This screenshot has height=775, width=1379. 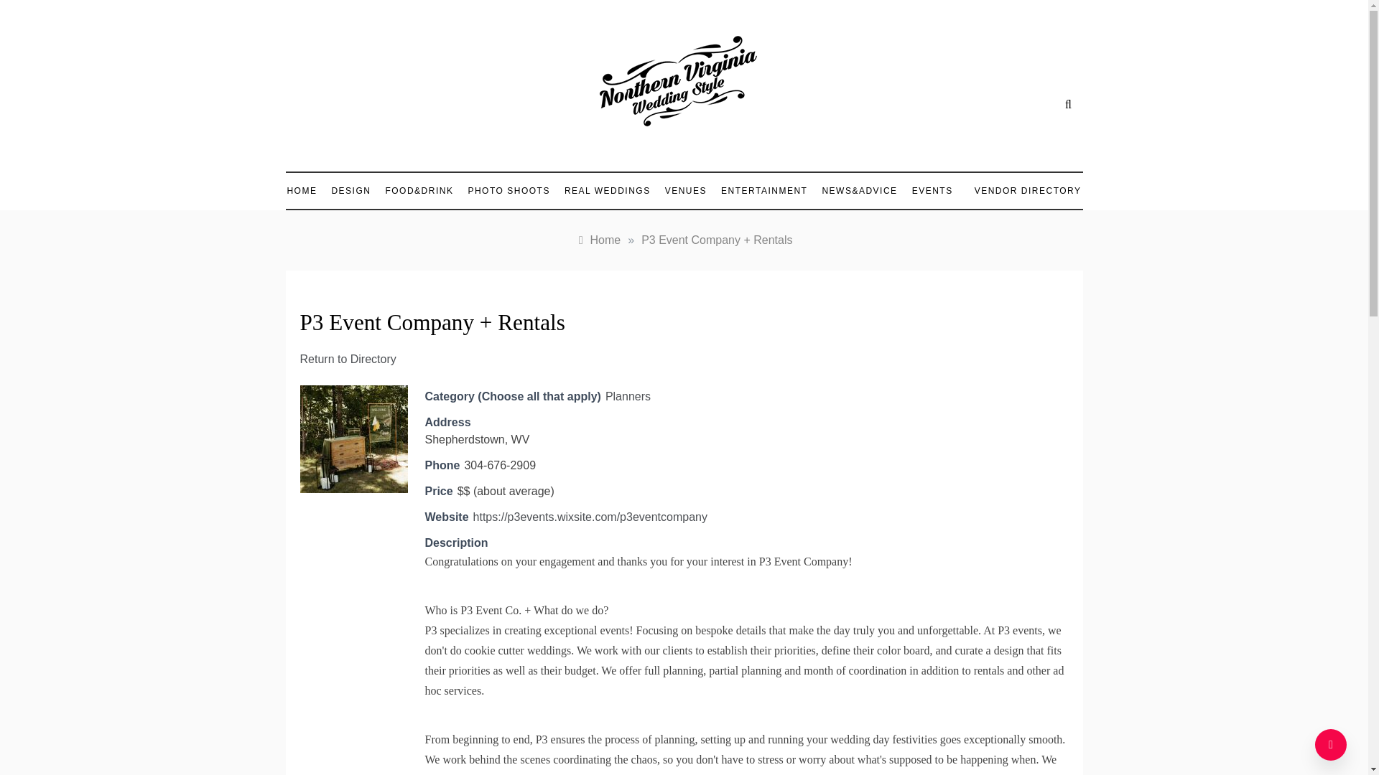 What do you see at coordinates (350, 190) in the screenshot?
I see `DESIGN` at bounding box center [350, 190].